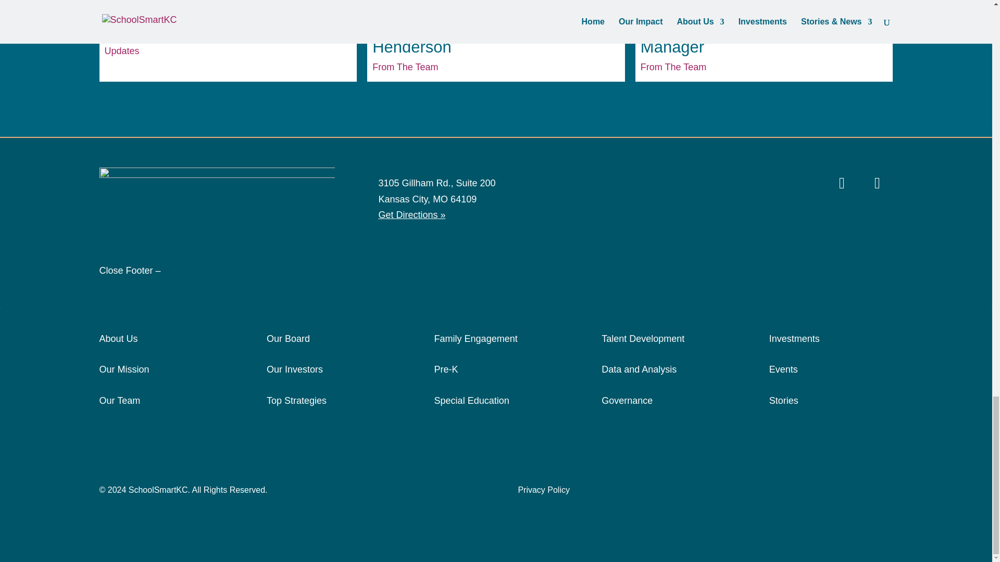 This screenshot has width=1000, height=562. Describe the element at coordinates (124, 369) in the screenshot. I see `Our Mission` at that location.